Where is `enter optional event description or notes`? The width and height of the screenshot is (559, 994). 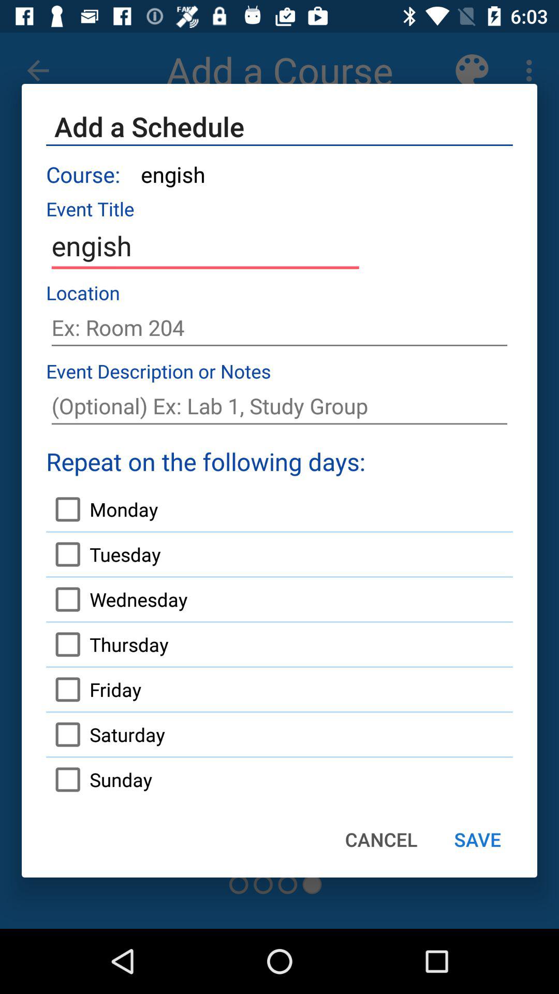 enter optional event description or notes is located at coordinates (279, 406).